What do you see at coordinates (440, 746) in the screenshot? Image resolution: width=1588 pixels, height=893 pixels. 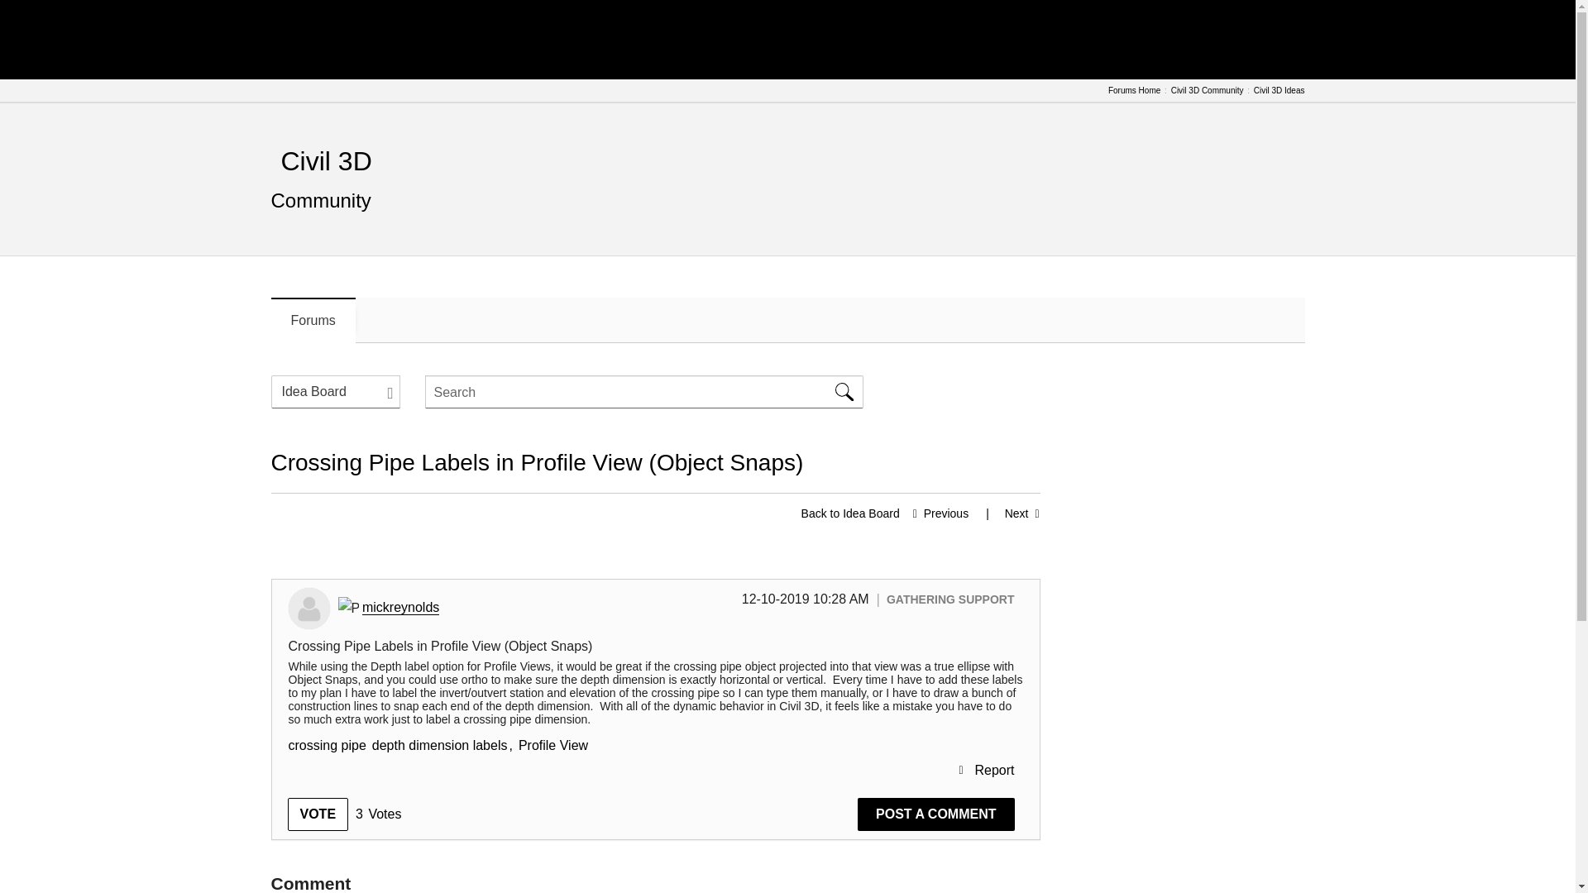 I see `depth dimension labels` at bounding box center [440, 746].